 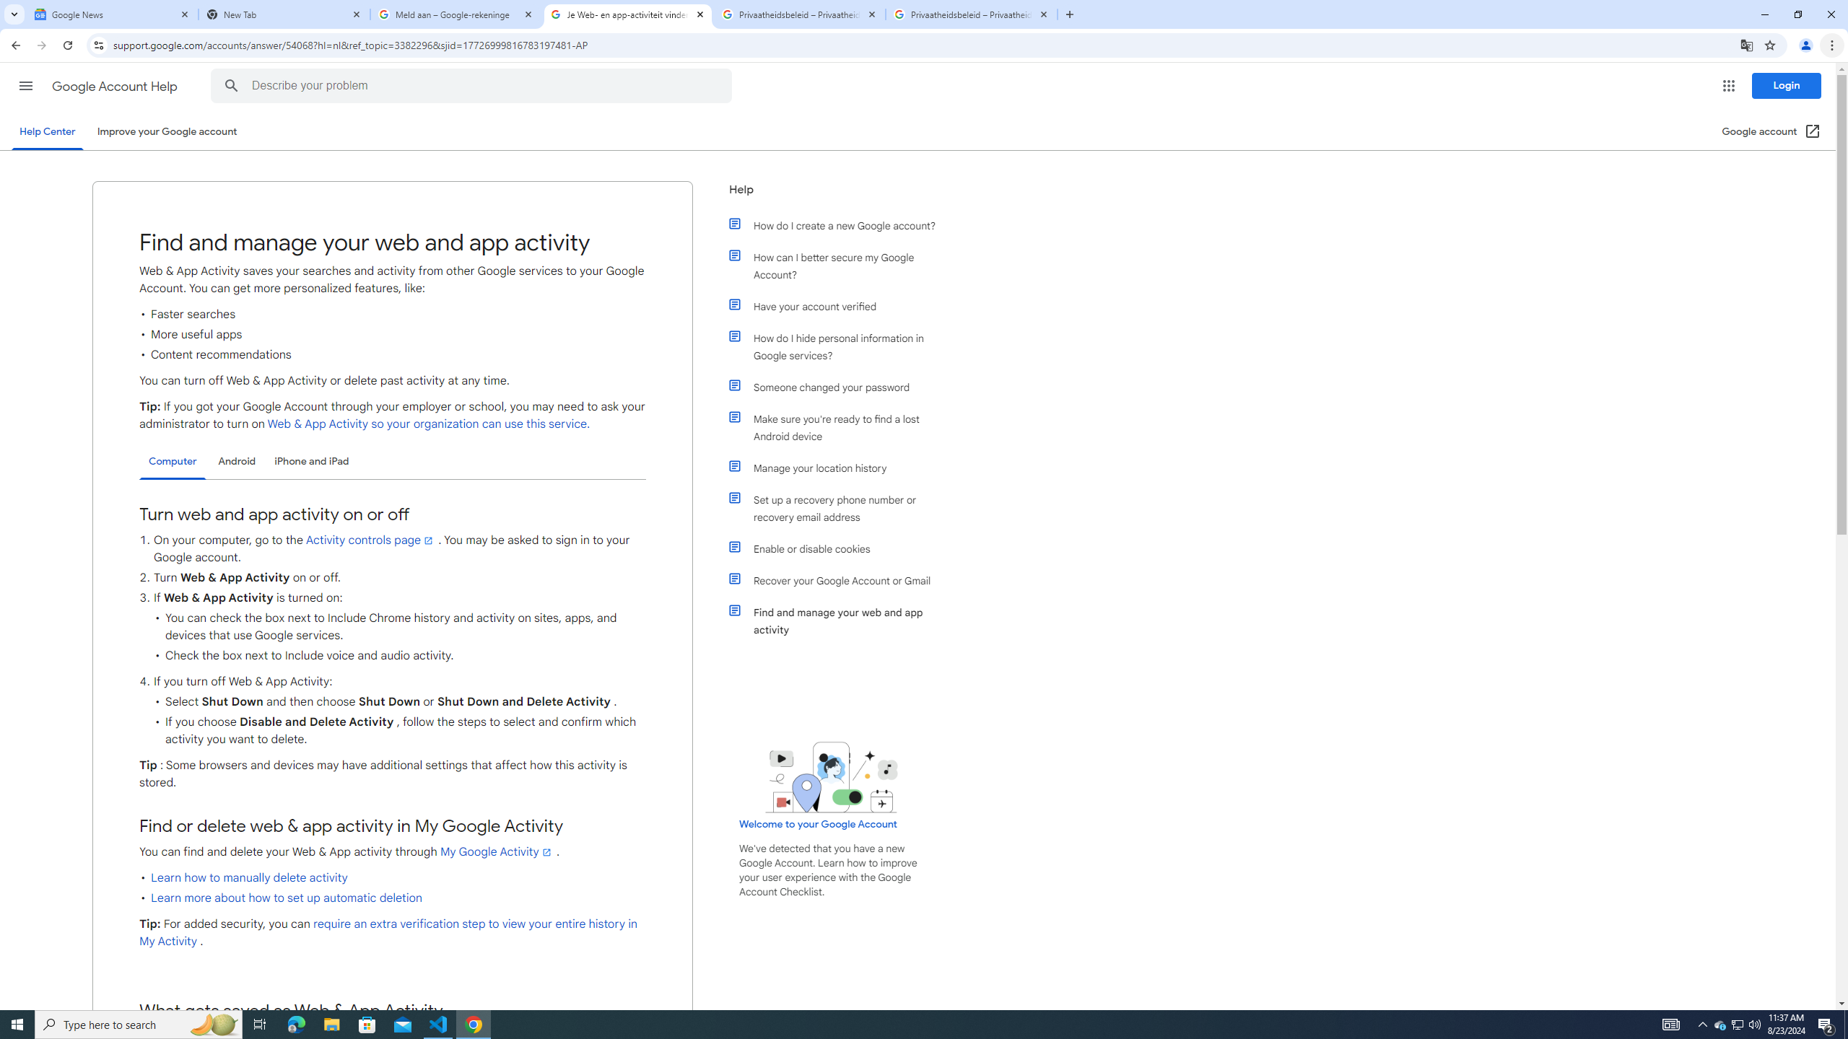 I want to click on Search the Help Center, so click(x=231, y=86).